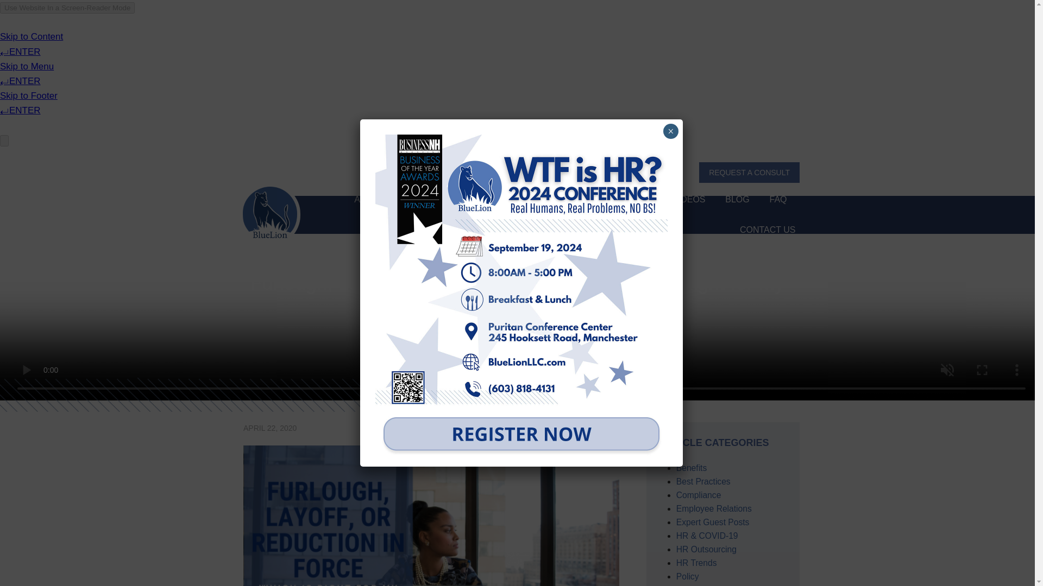 Image resolution: width=1043 pixels, height=586 pixels. What do you see at coordinates (778, 200) in the screenshot?
I see `FAQ` at bounding box center [778, 200].